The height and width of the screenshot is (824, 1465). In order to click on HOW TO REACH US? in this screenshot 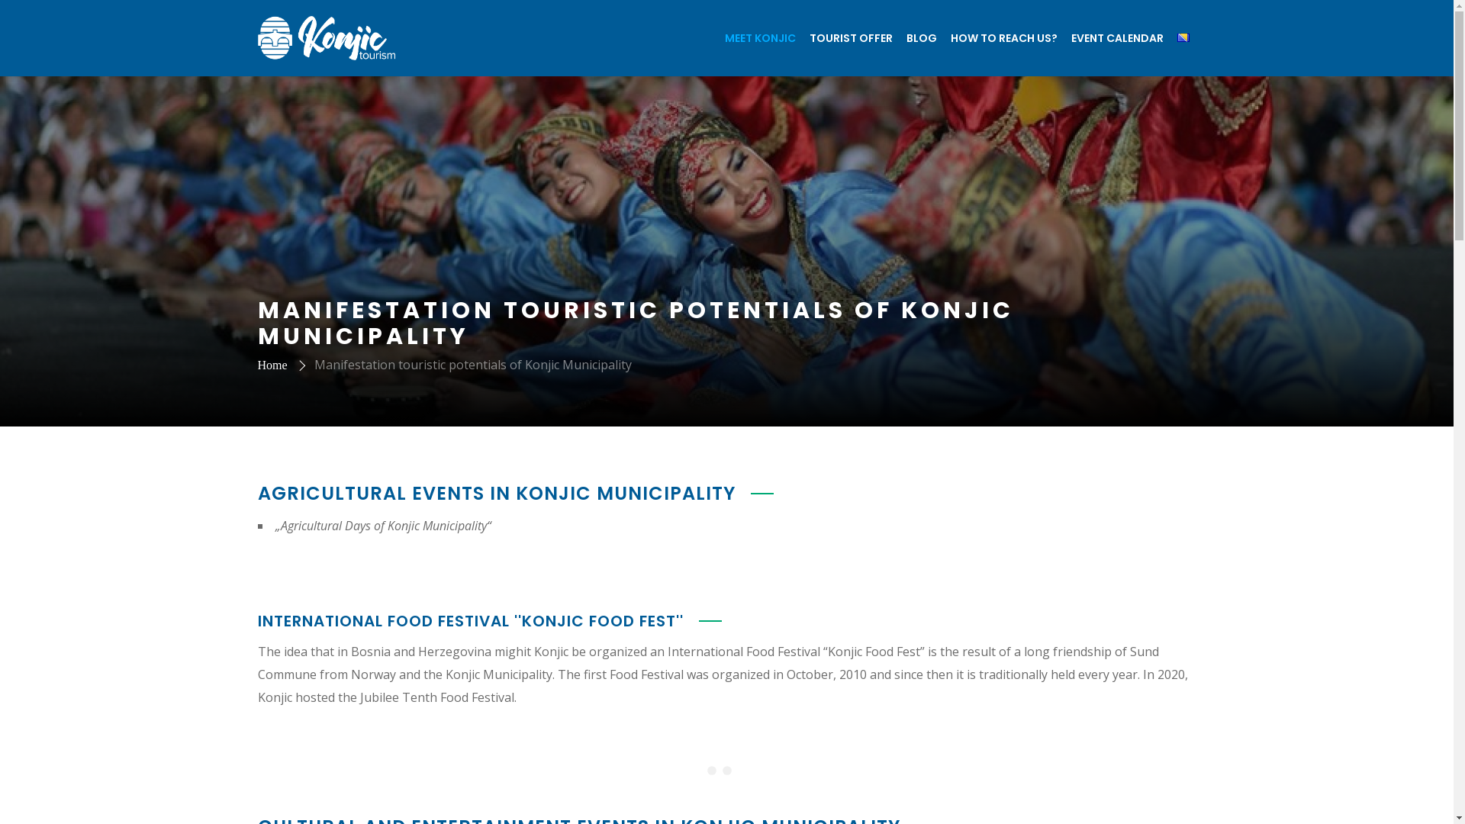, I will do `click(1003, 38)`.